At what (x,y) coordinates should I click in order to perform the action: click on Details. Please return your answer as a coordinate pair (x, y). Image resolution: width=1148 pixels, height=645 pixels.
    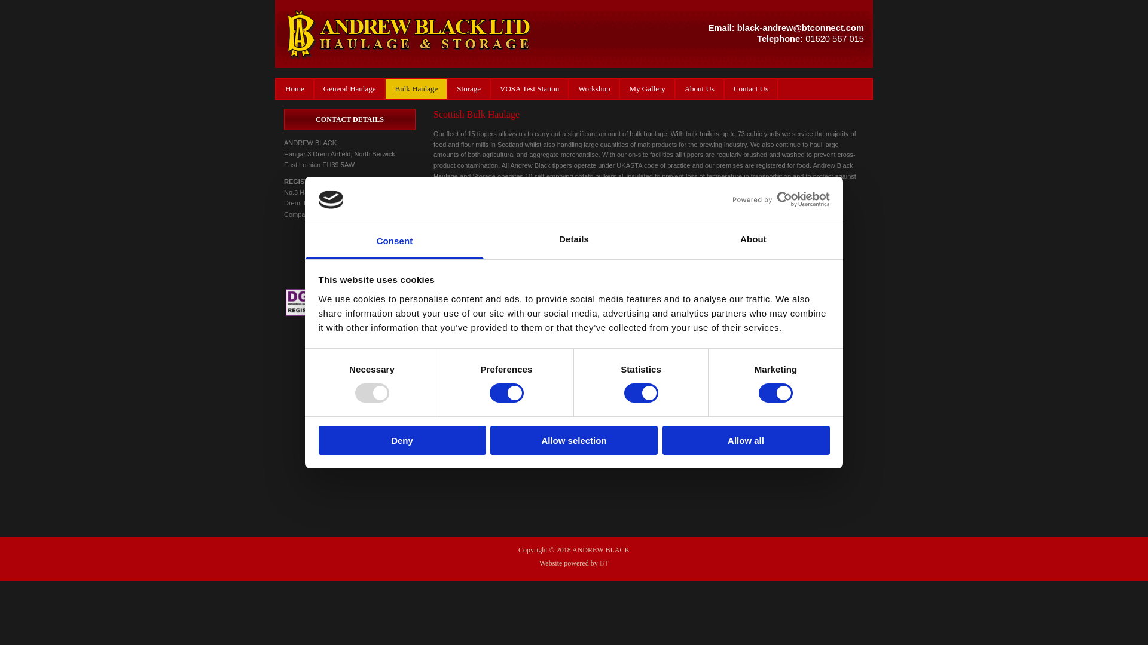
    Looking at the image, I should click on (574, 241).